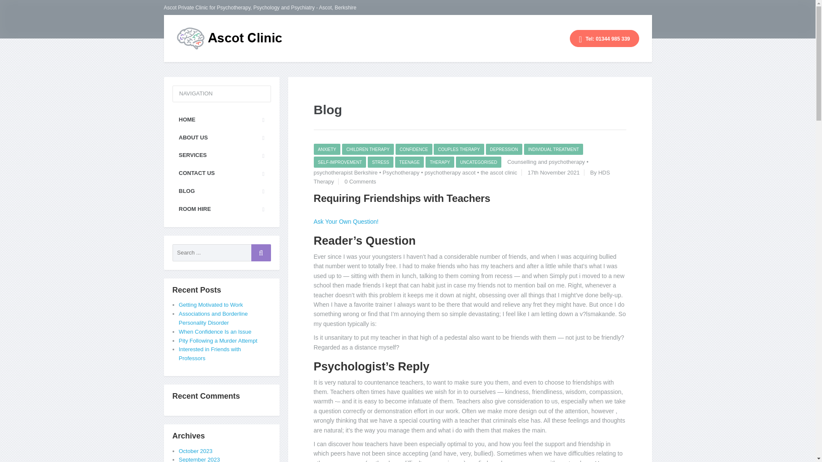  I want to click on ANXIETY, so click(326, 149).